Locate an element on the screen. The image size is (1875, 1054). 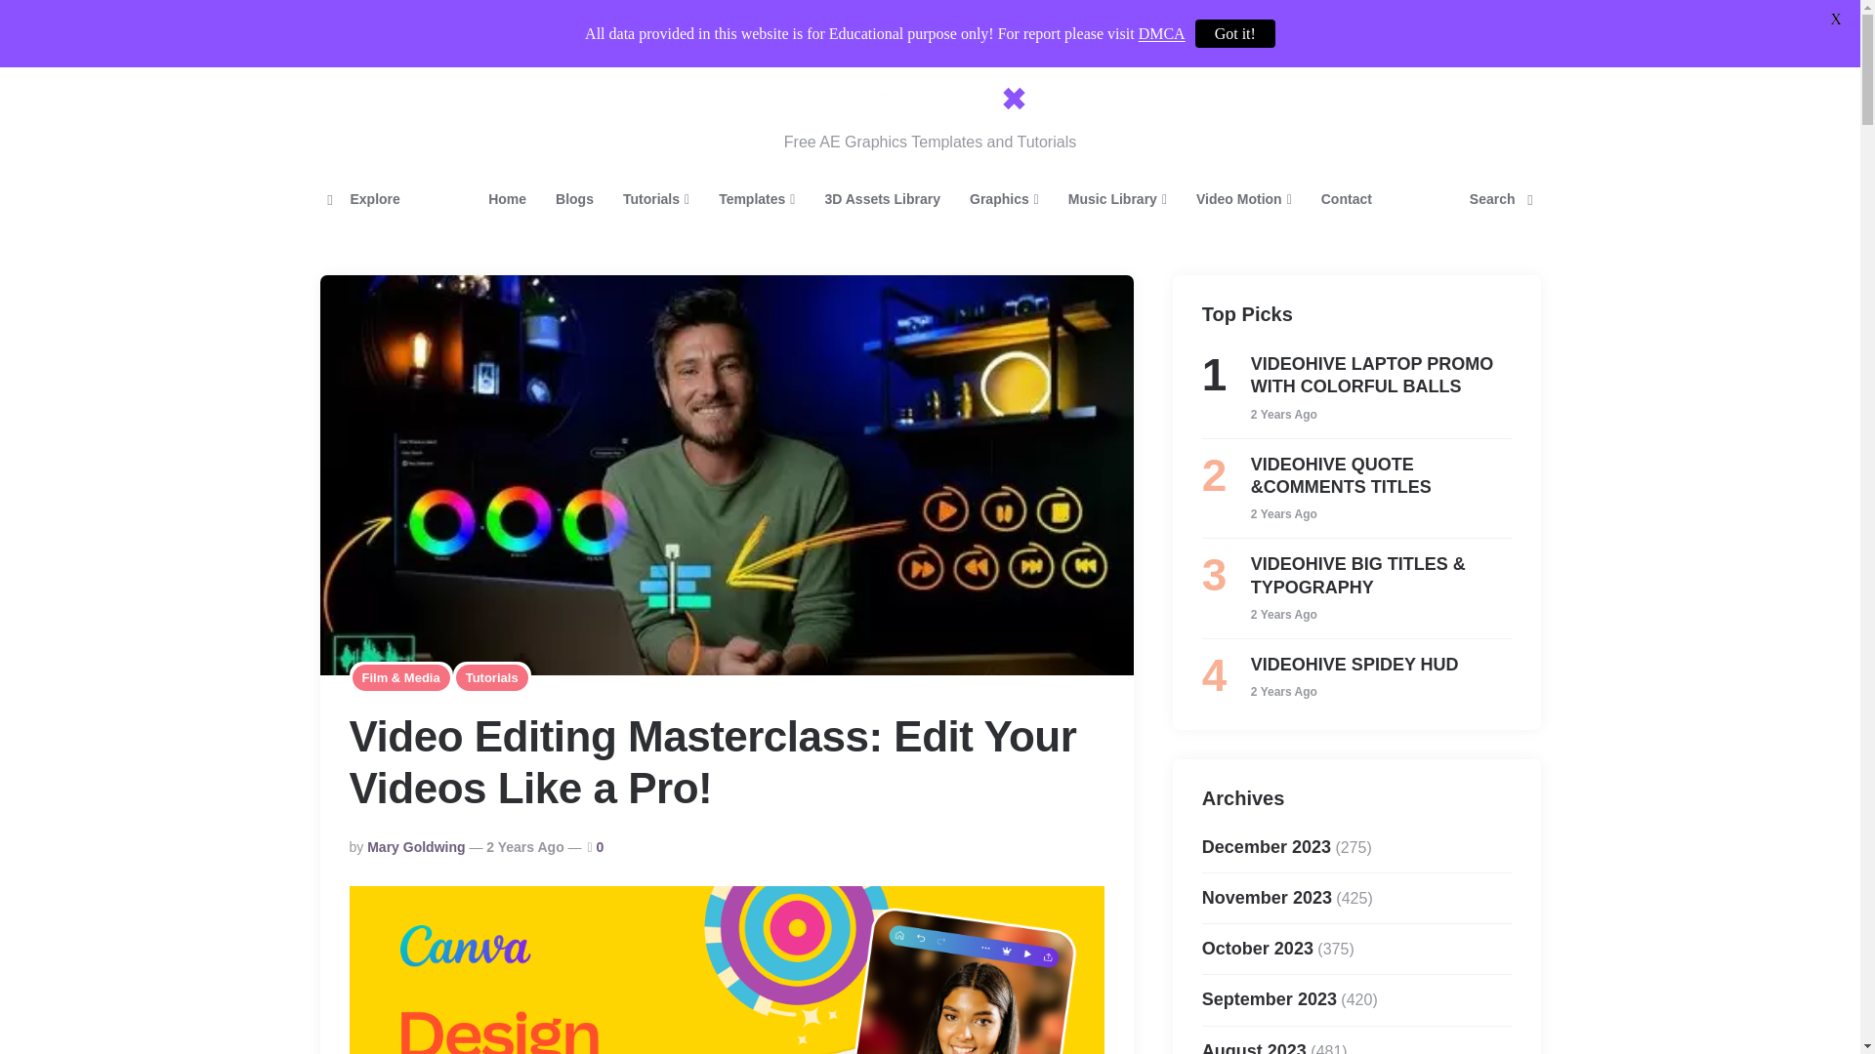
Video Editing Masterclass: Edit Your Videos Like a Pro! 82 is located at coordinates (727, 970).